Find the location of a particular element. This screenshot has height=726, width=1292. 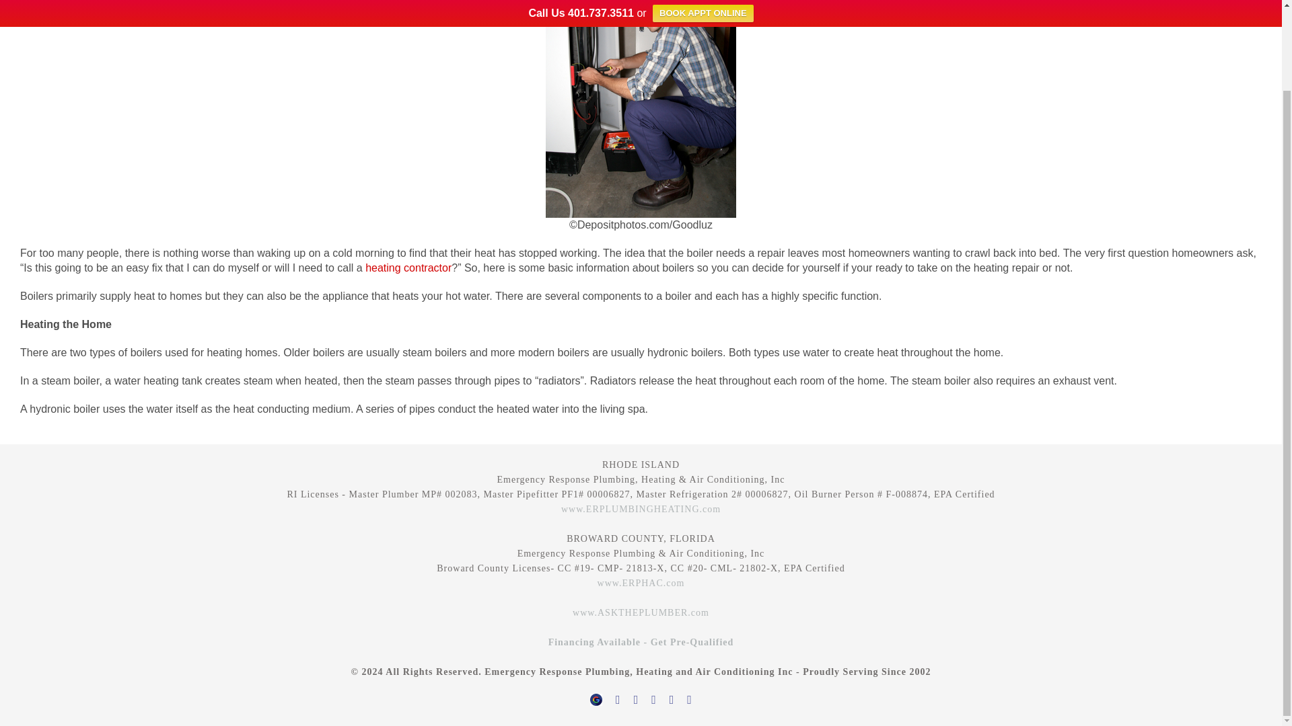

heating contractor is located at coordinates (408, 268).